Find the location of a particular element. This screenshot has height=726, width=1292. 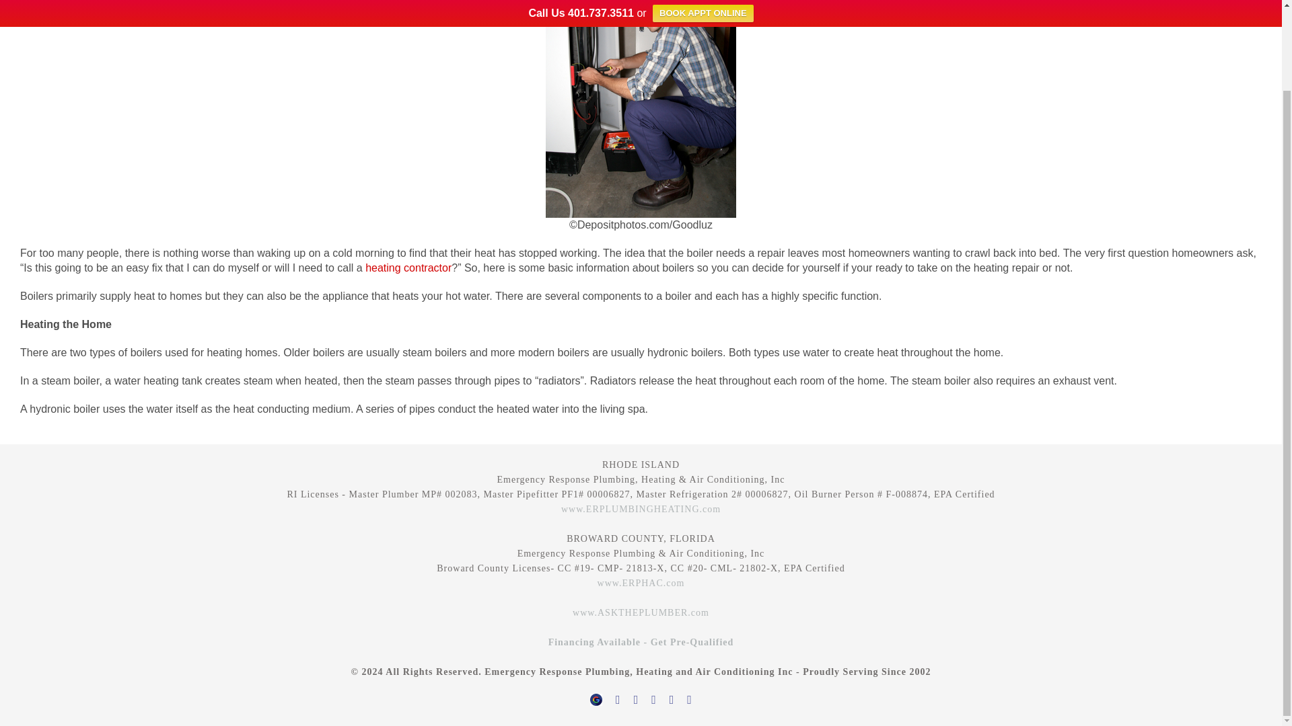

heating contractor is located at coordinates (408, 268).